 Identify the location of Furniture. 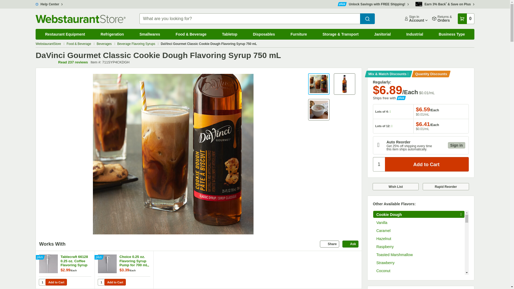
(230, 34).